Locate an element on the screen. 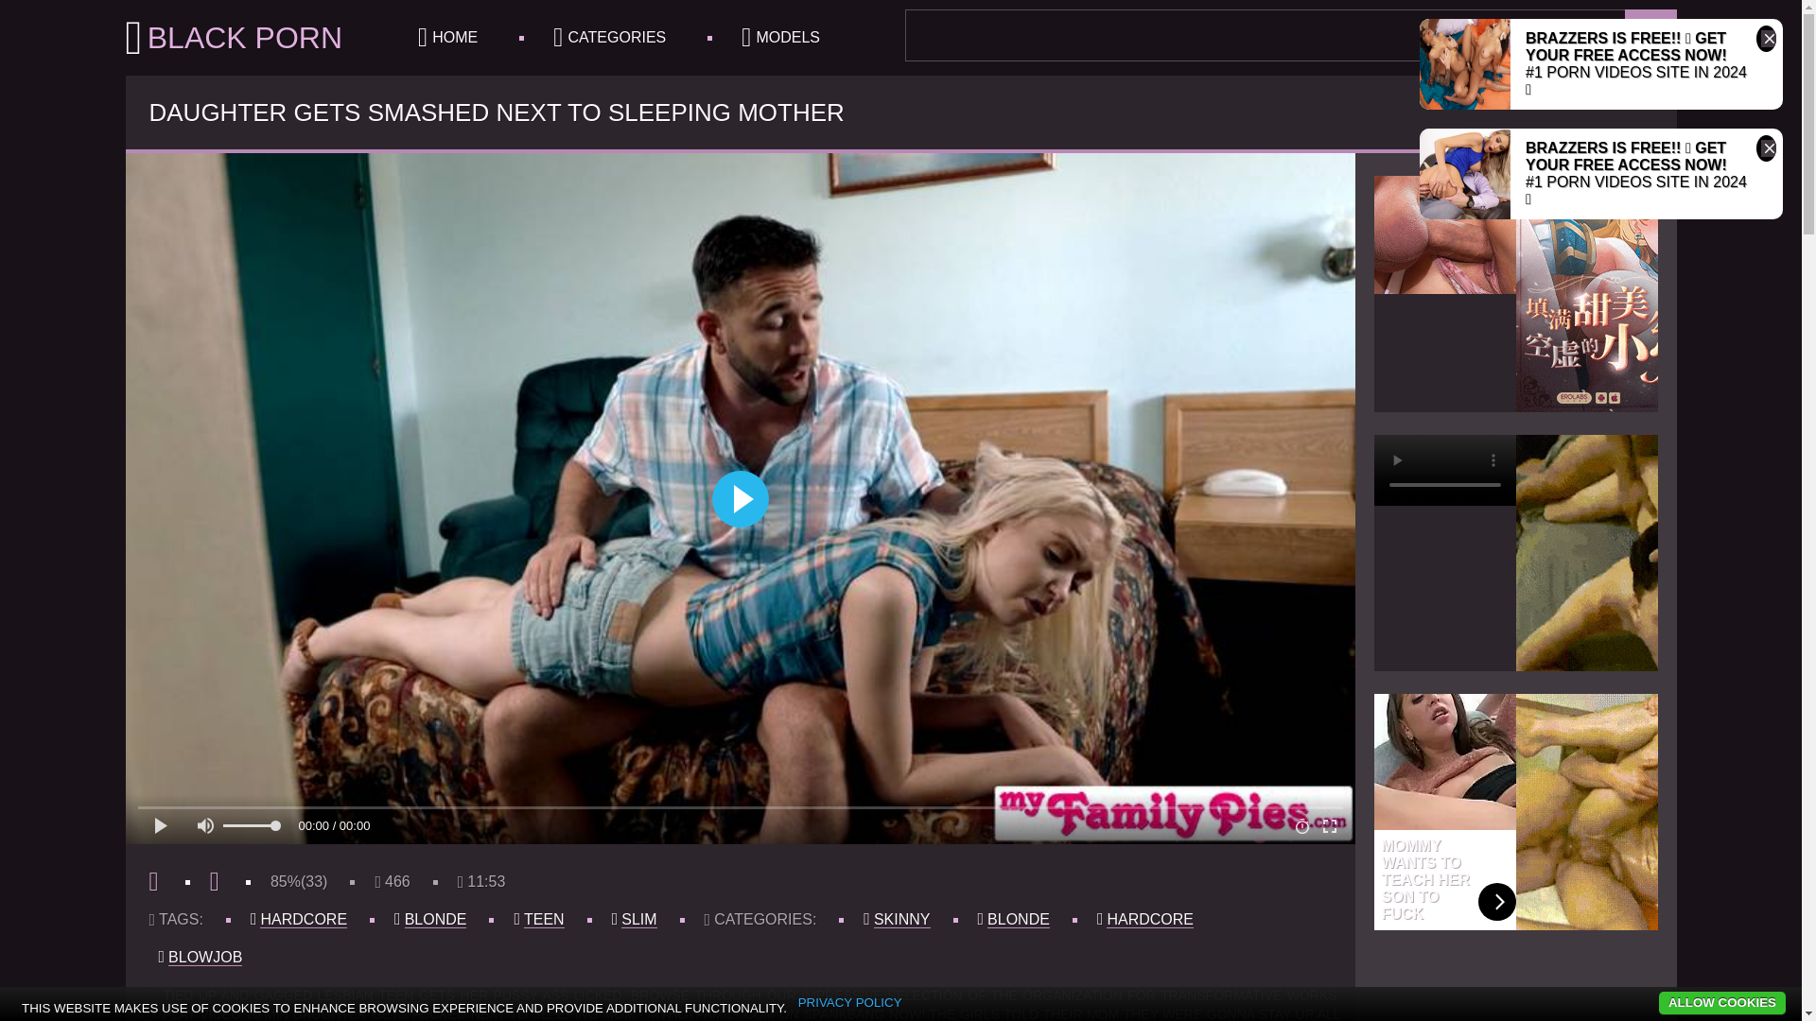 This screenshot has width=1816, height=1021. BLOWJOB is located at coordinates (204, 957).